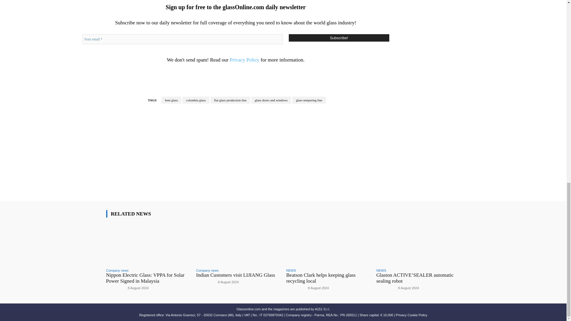  I want to click on Your email, so click(182, 39).